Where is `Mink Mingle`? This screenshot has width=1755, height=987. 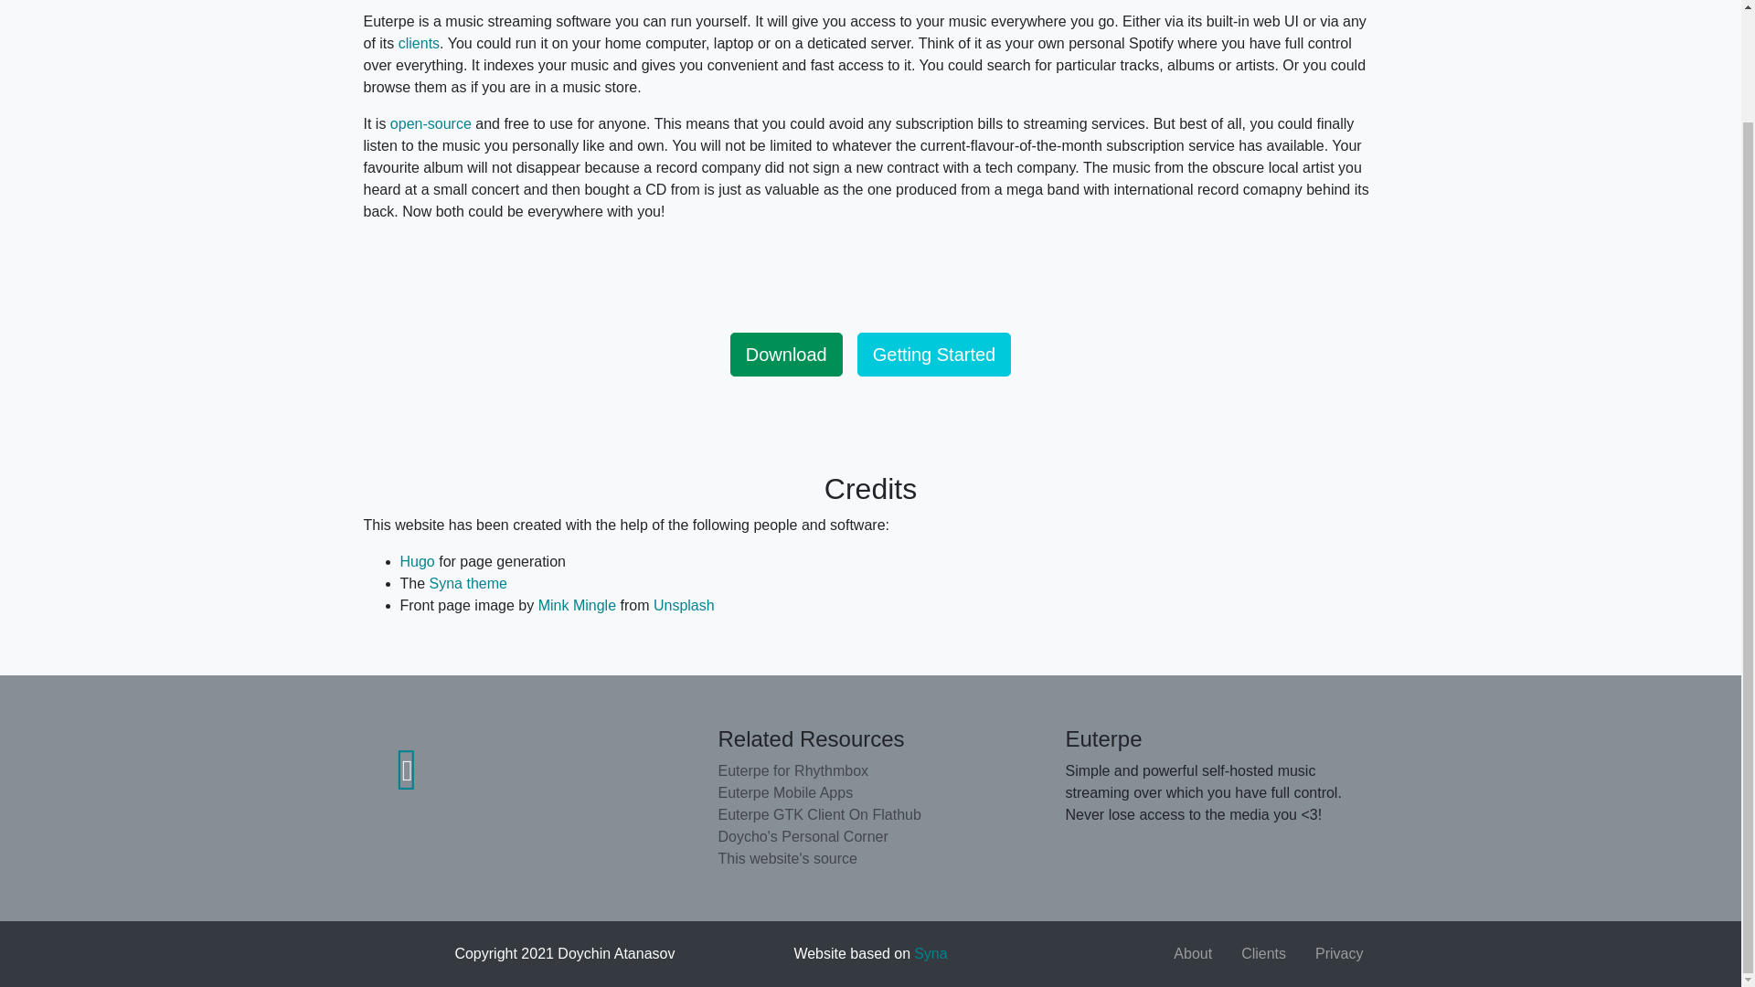 Mink Mingle is located at coordinates (577, 605).